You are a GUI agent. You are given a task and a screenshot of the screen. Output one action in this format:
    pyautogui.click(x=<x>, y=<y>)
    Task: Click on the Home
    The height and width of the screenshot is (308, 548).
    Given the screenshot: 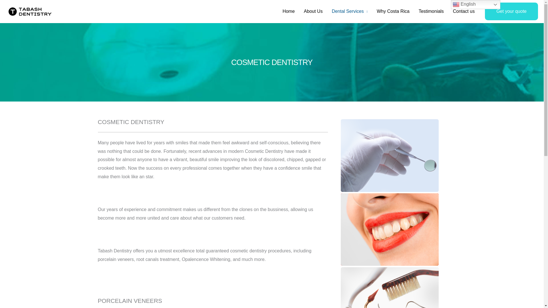 What is the action you would take?
    pyautogui.click(x=288, y=11)
    